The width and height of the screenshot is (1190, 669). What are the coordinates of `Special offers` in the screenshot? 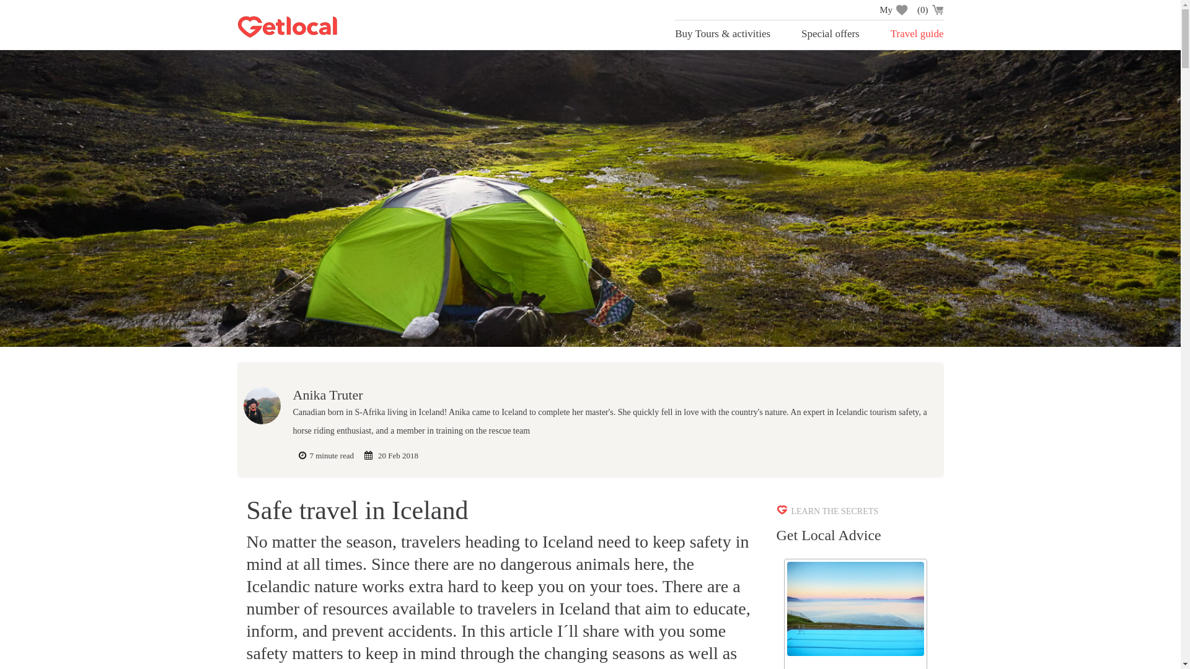 It's located at (830, 33).